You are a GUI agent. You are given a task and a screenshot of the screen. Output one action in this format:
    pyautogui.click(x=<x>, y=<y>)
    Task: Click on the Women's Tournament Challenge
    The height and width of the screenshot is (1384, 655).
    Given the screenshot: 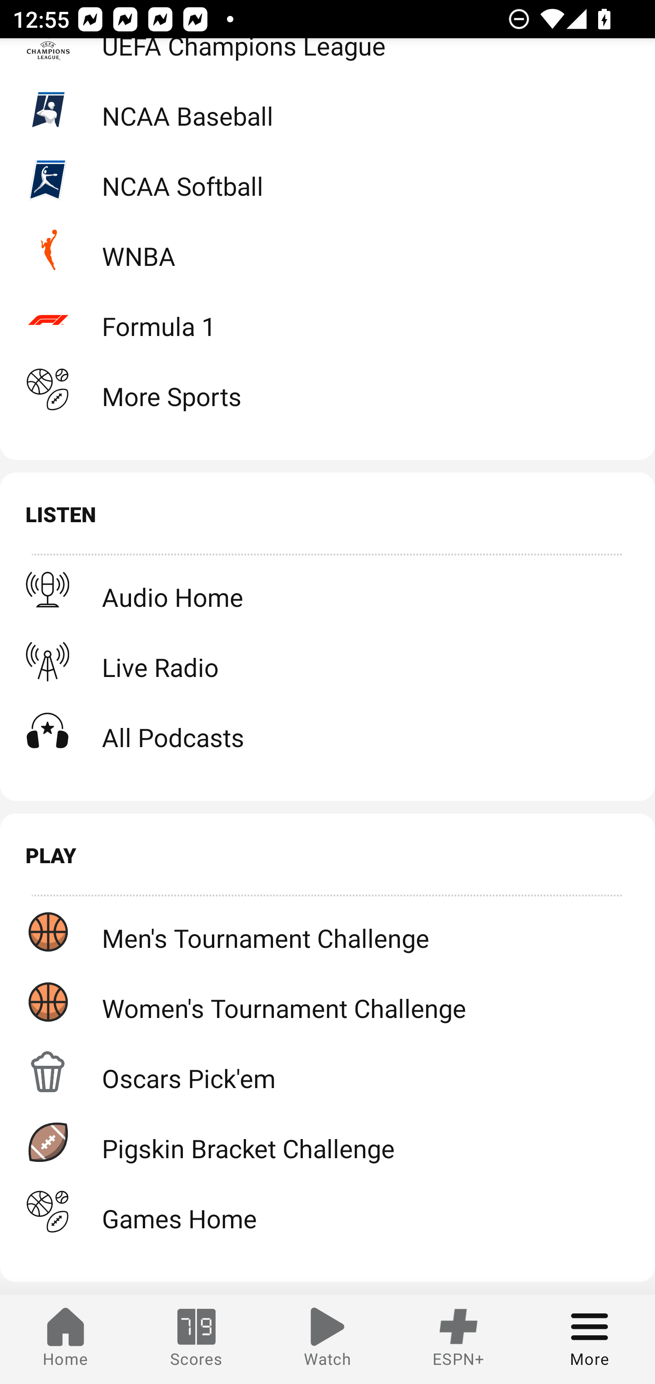 What is the action you would take?
    pyautogui.click(x=327, y=1001)
    